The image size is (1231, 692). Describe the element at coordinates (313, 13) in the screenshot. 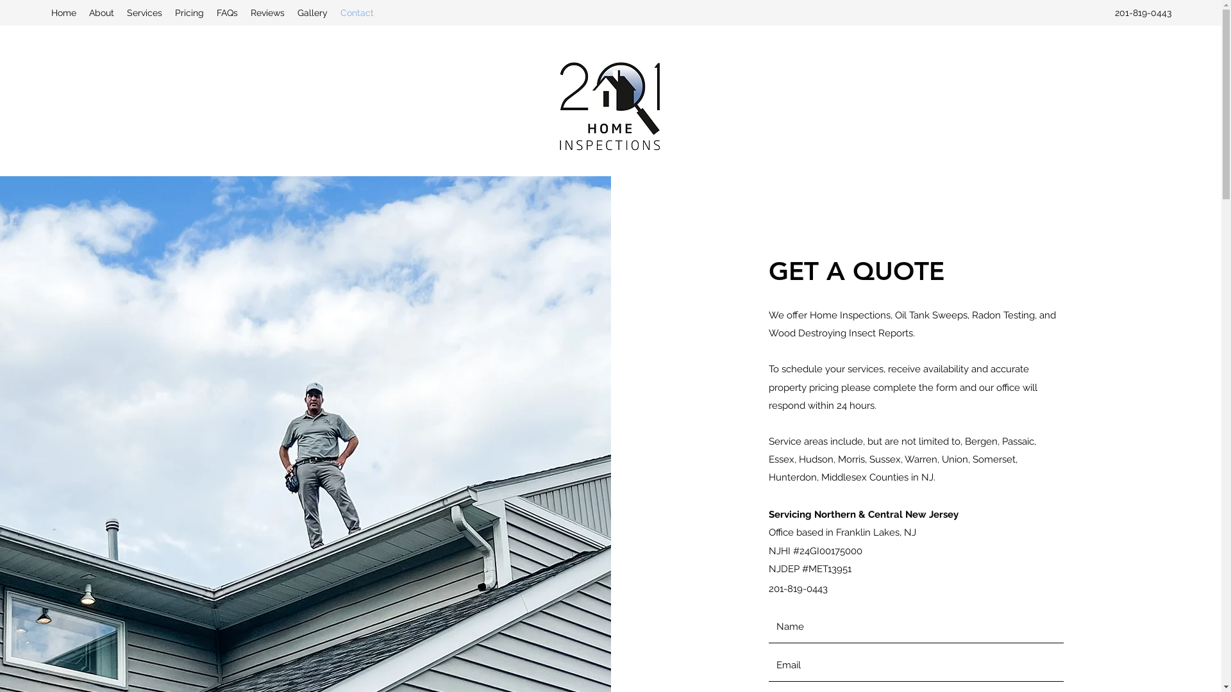

I see `Gallery` at that location.